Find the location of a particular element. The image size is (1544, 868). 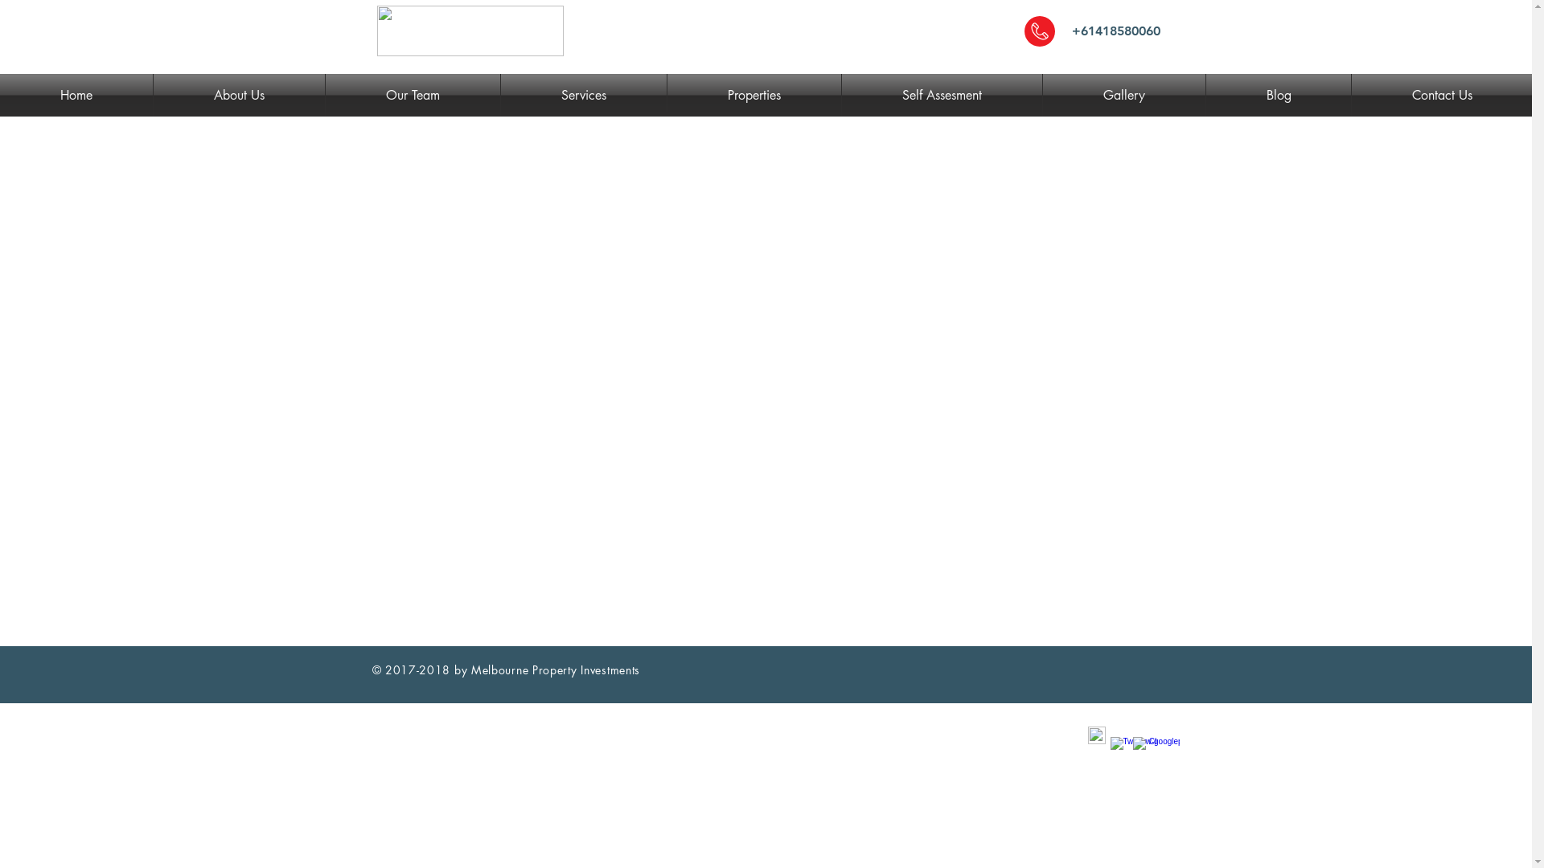

Blog is located at coordinates (1279, 95).